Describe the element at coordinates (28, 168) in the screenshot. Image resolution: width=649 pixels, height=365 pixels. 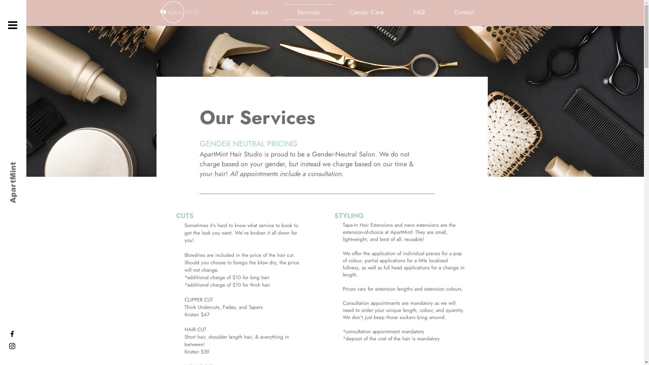
I see `ApartMint` at that location.